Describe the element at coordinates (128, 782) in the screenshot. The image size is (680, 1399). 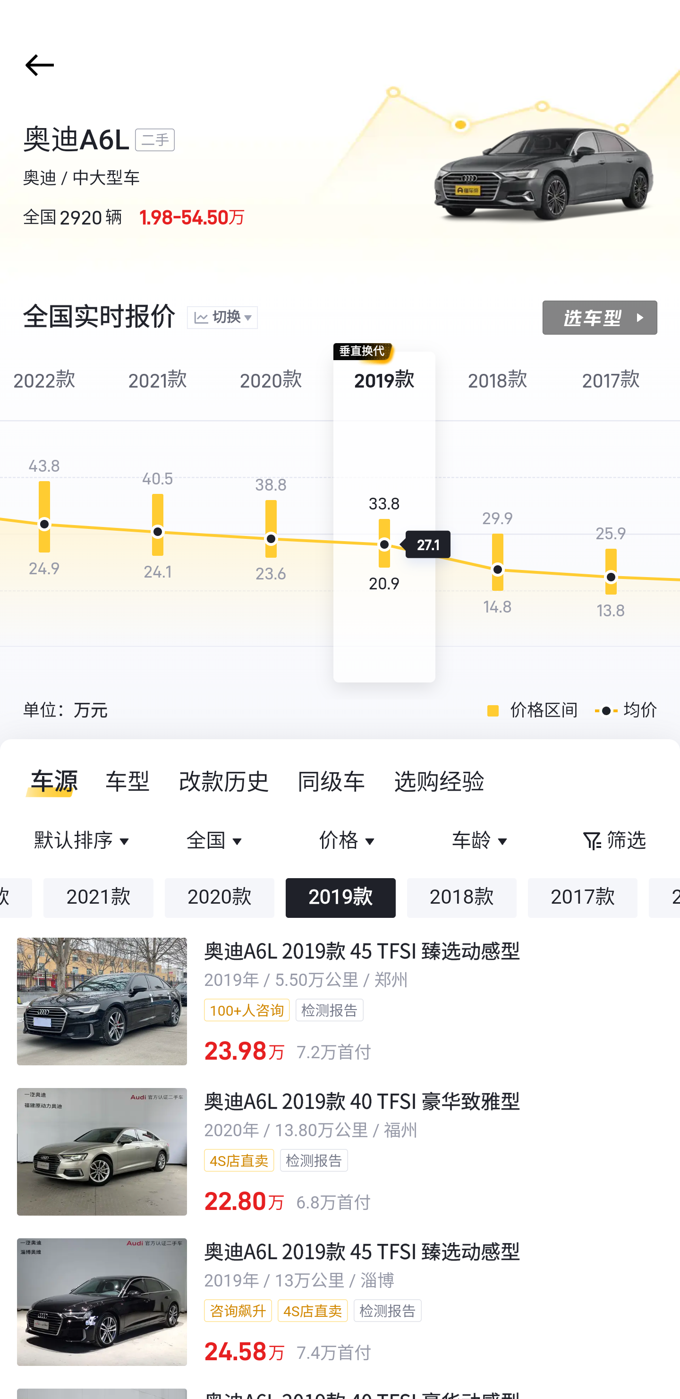
I see `车型` at that location.